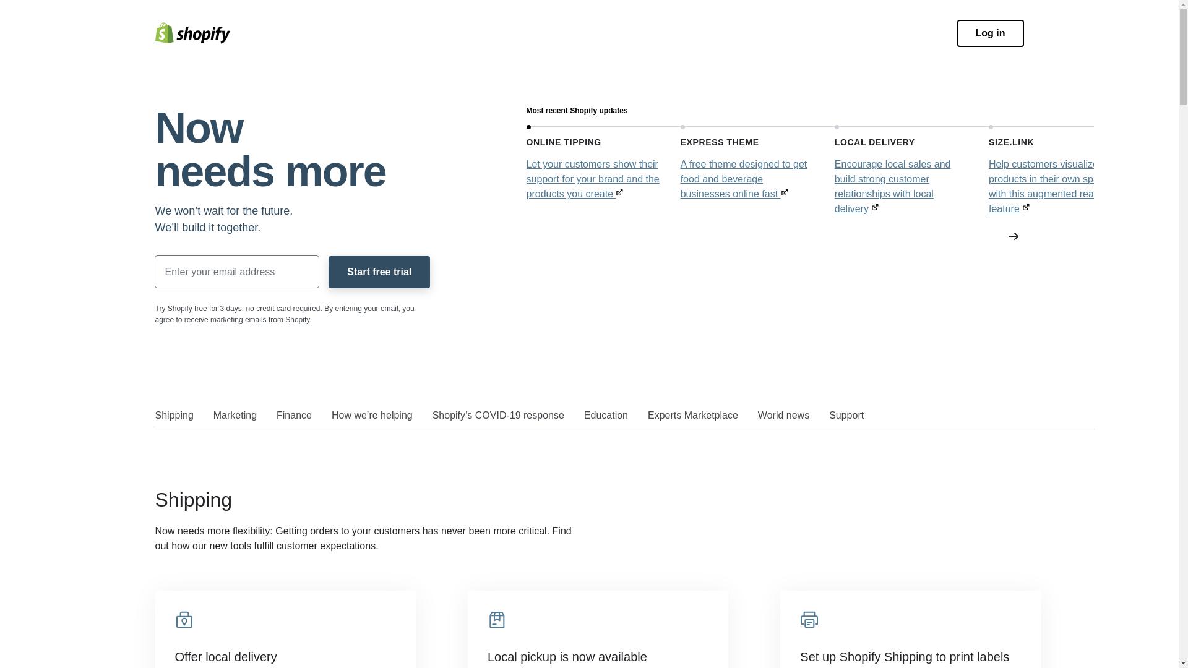 This screenshot has height=668, width=1188. I want to click on Start free trial, so click(379, 272).